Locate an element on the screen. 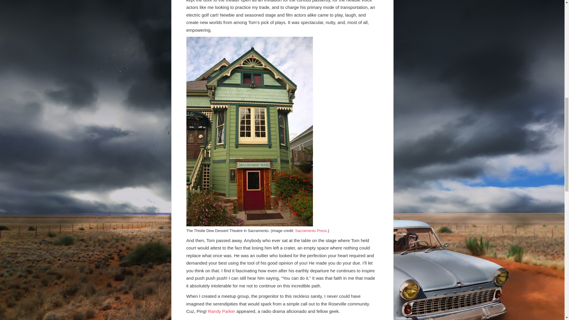 This screenshot has height=320, width=569. Sacramento Press is located at coordinates (311, 231).